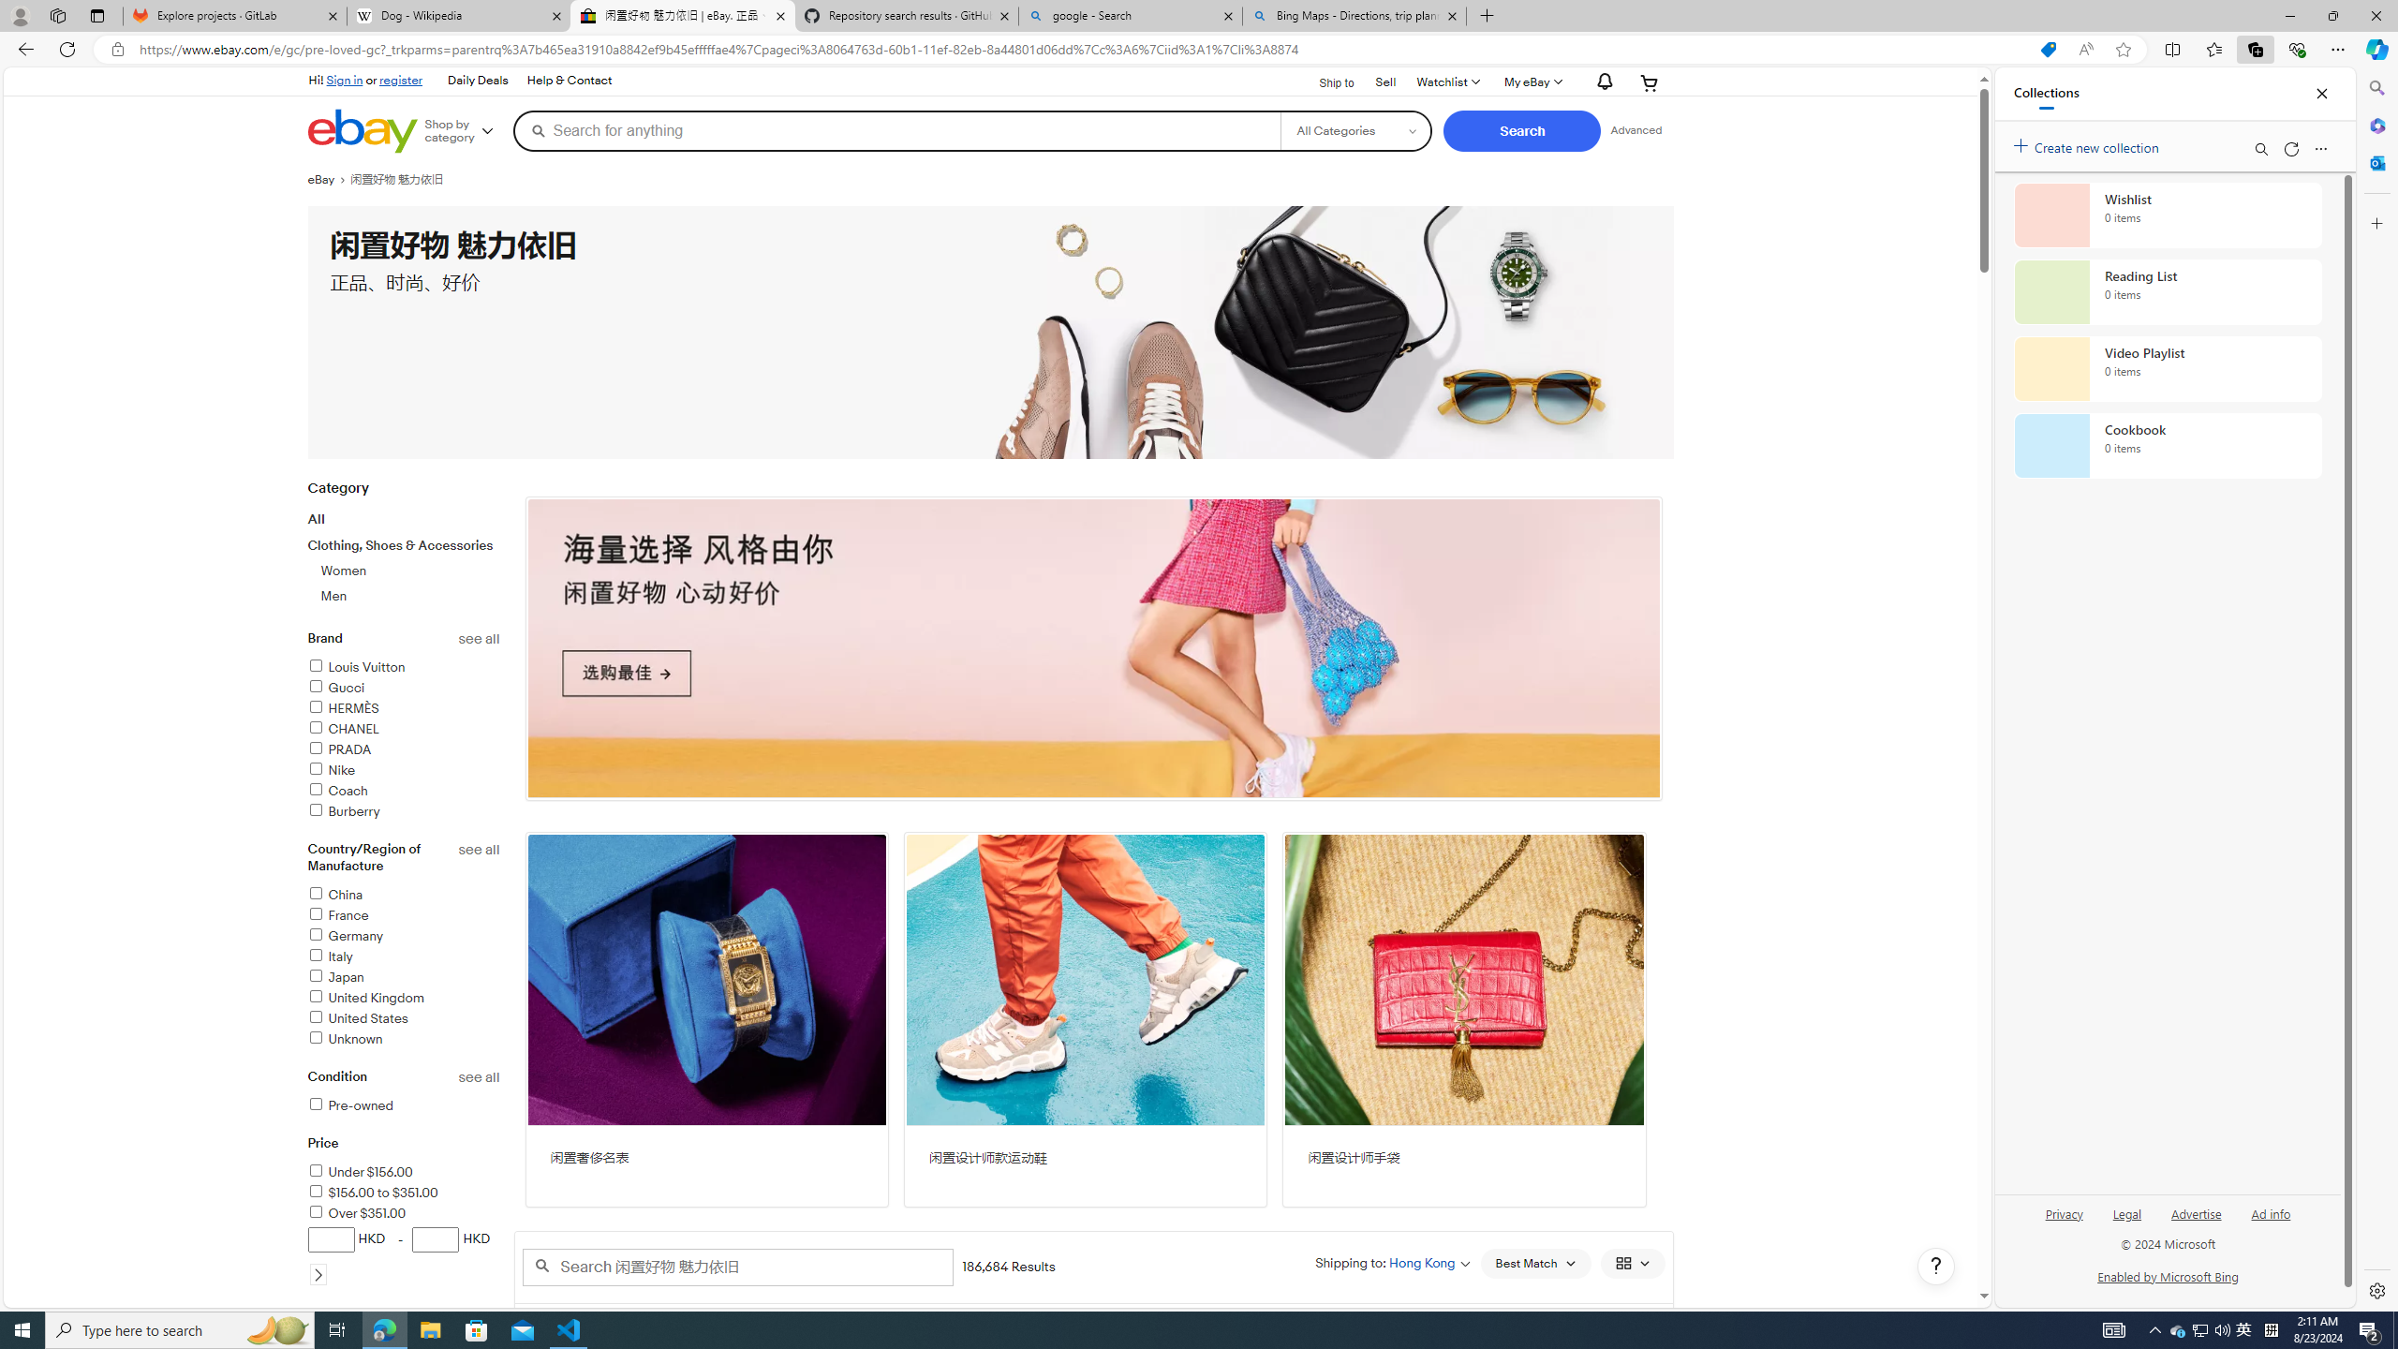 The width and height of the screenshot is (2398, 1349). I want to click on 243, so click(1093, 648).